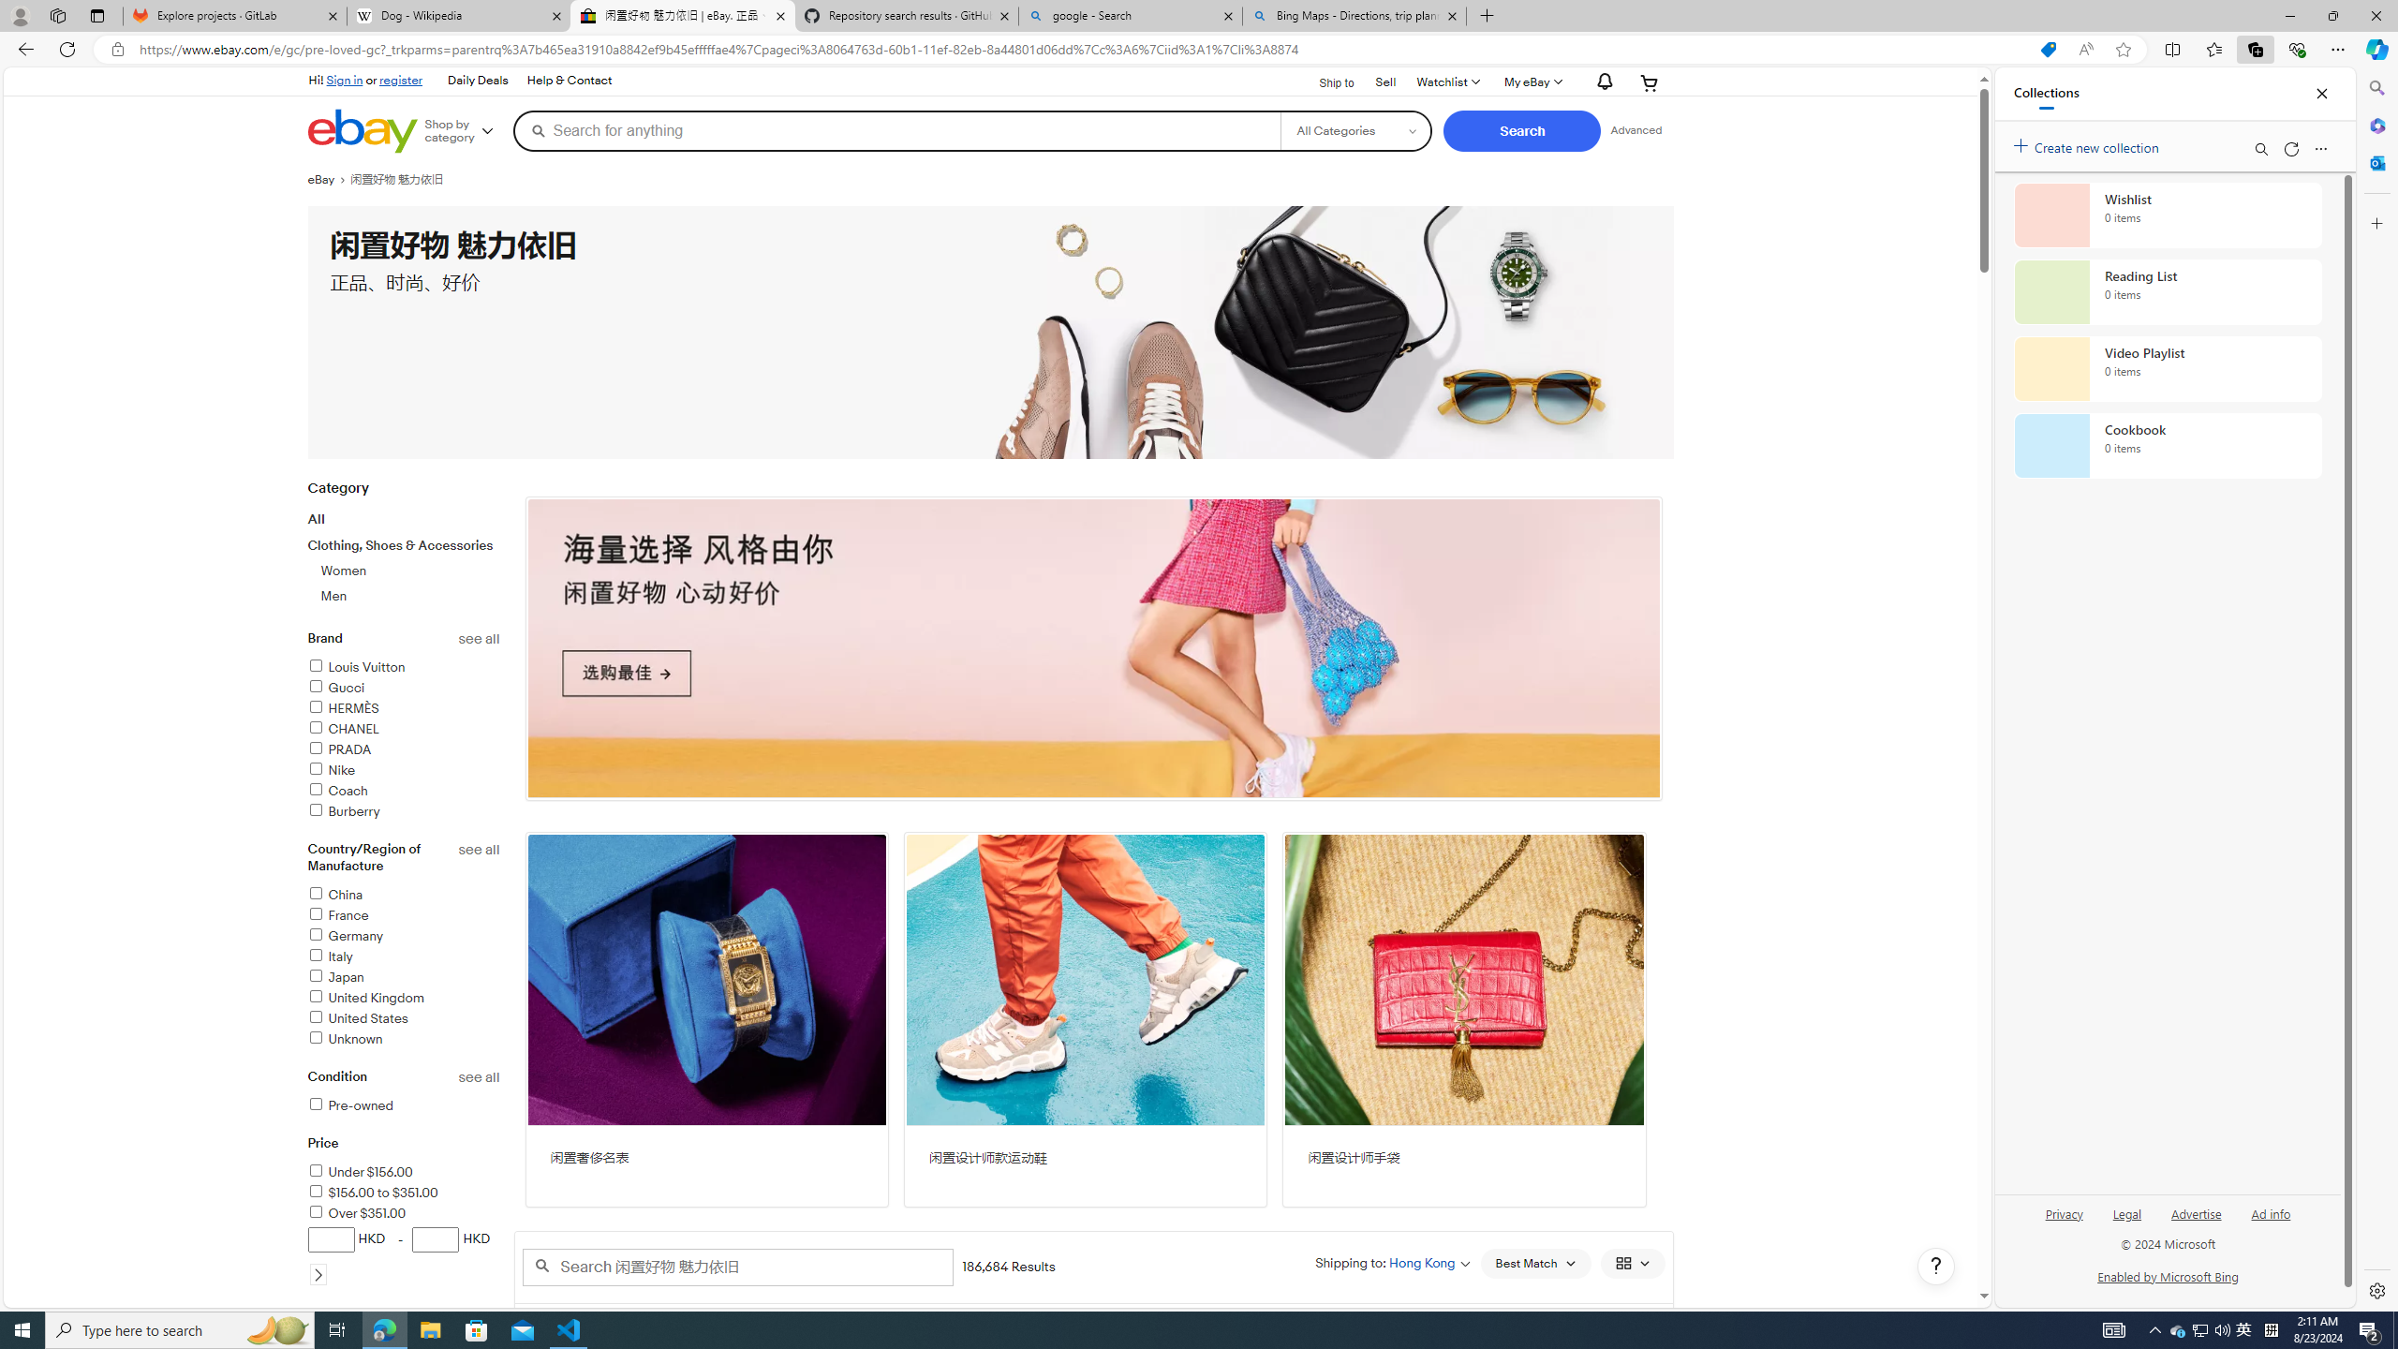 The width and height of the screenshot is (2398, 1349). I want to click on 243, so click(1093, 648).